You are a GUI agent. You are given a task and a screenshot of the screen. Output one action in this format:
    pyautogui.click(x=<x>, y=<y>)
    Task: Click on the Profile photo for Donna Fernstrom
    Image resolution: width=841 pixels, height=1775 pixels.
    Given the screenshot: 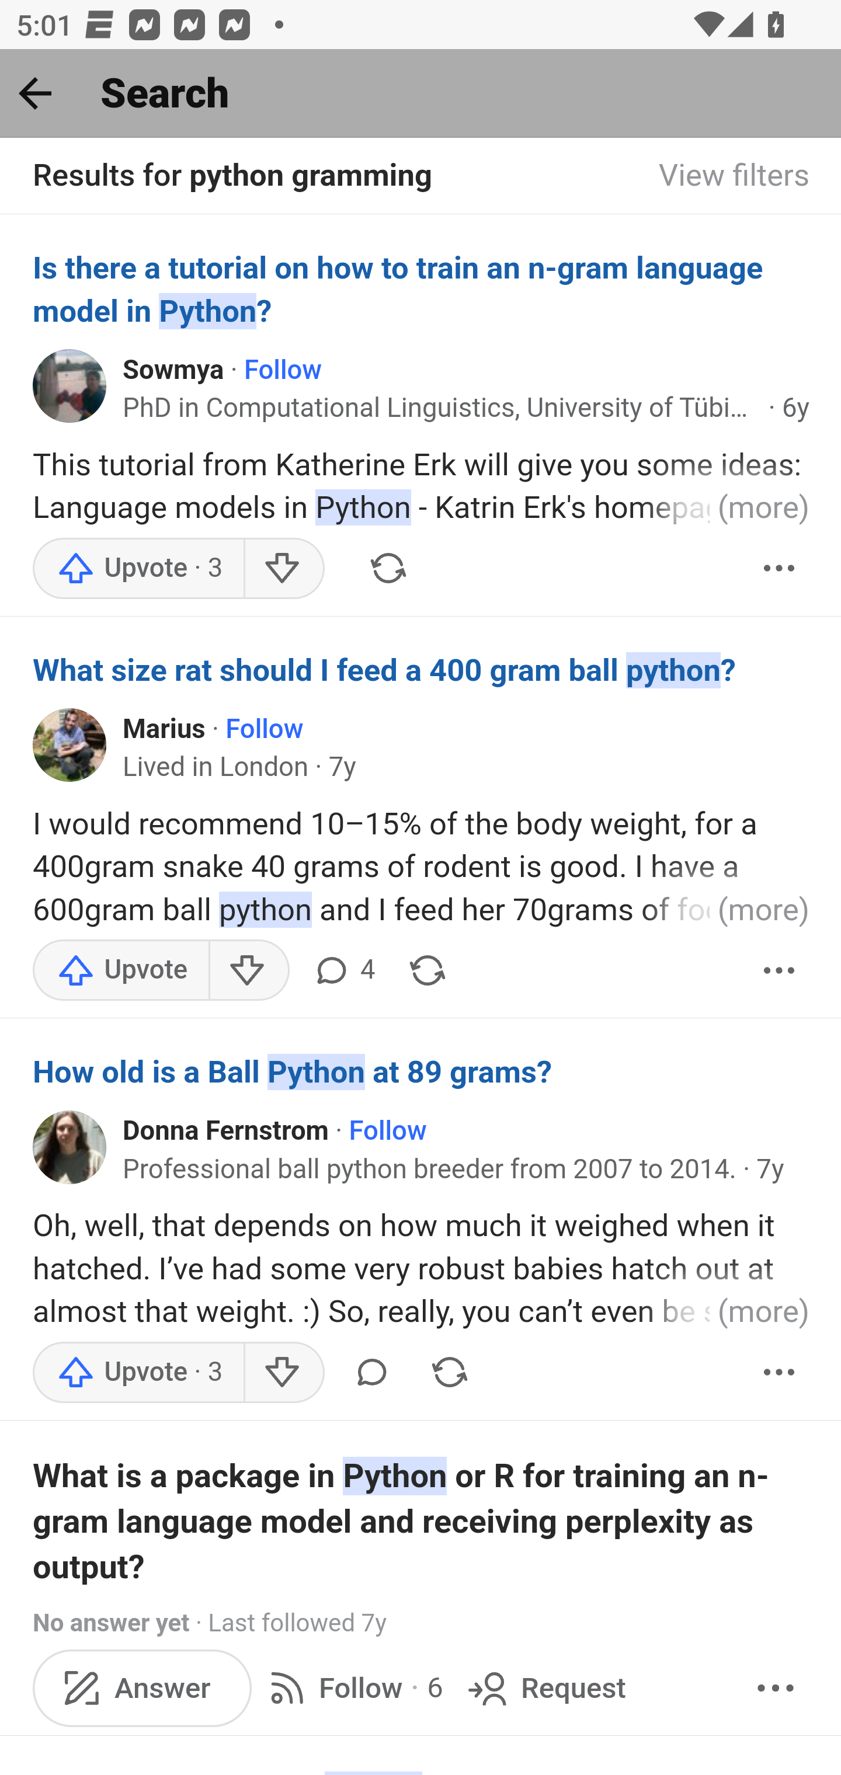 What is the action you would take?
    pyautogui.click(x=70, y=1146)
    